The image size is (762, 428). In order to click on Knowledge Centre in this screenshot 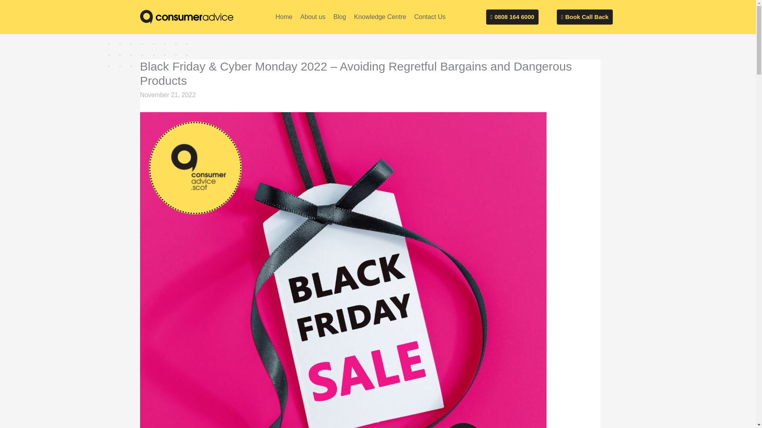, I will do `click(380, 17)`.